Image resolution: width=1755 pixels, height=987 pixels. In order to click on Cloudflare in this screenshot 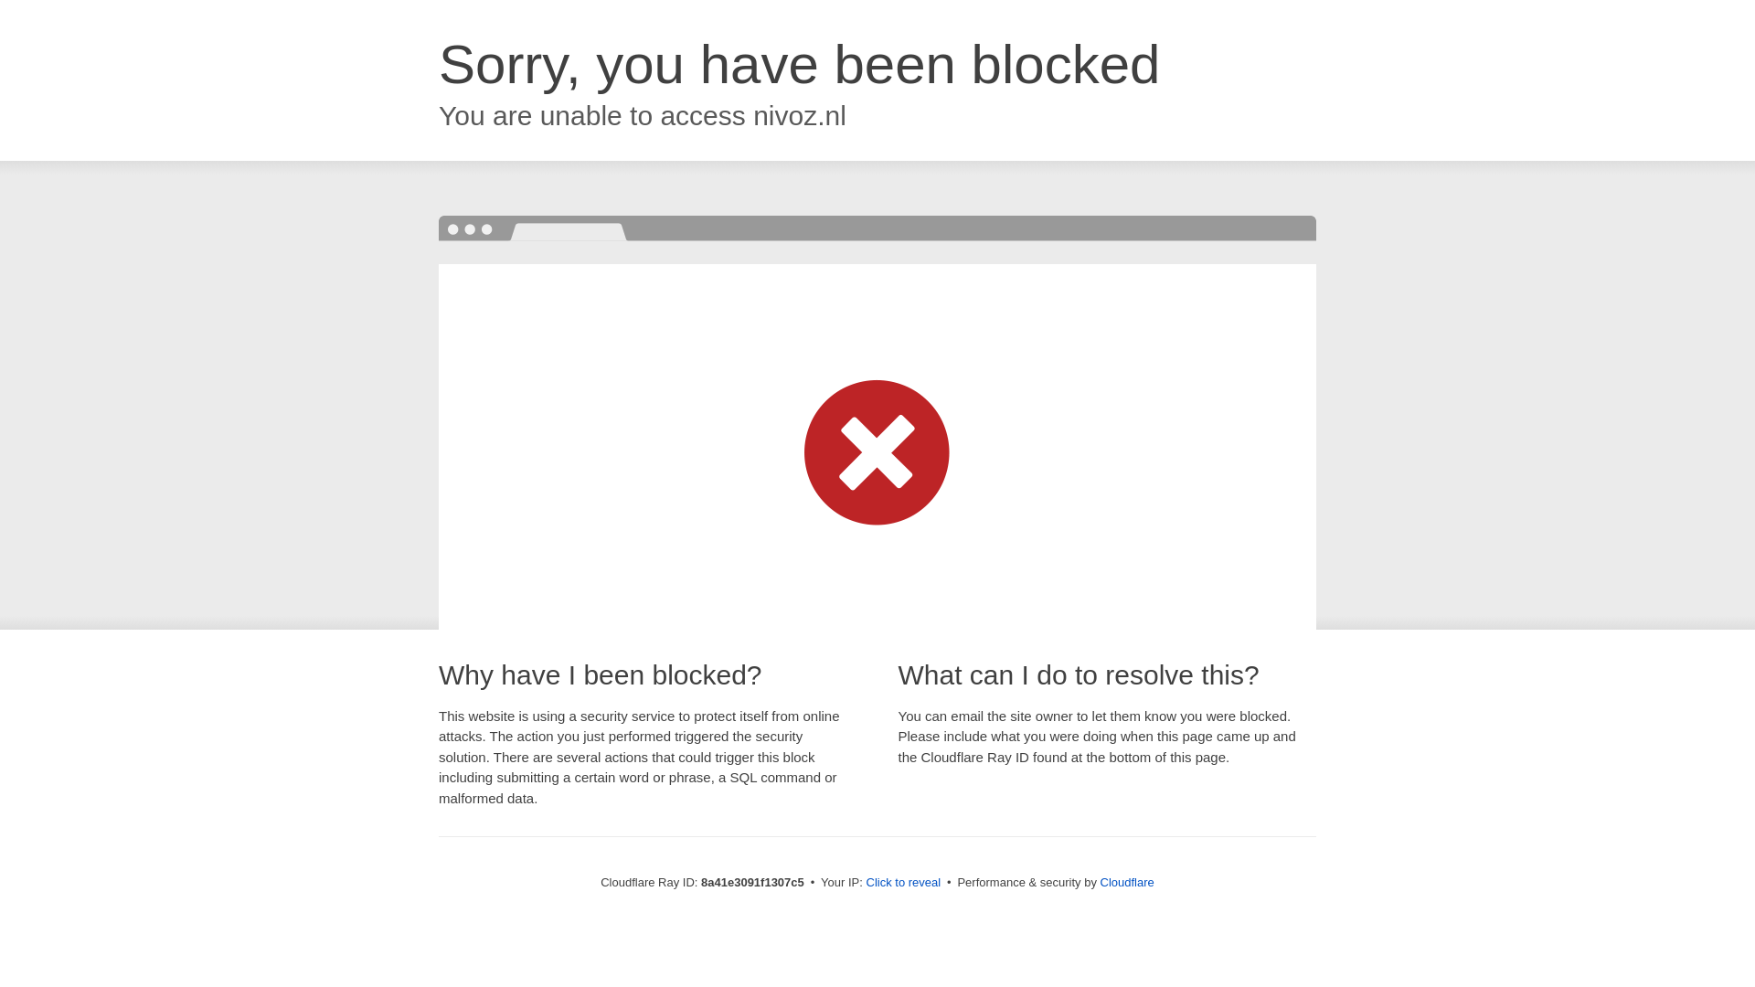, I will do `click(1127, 882)`.